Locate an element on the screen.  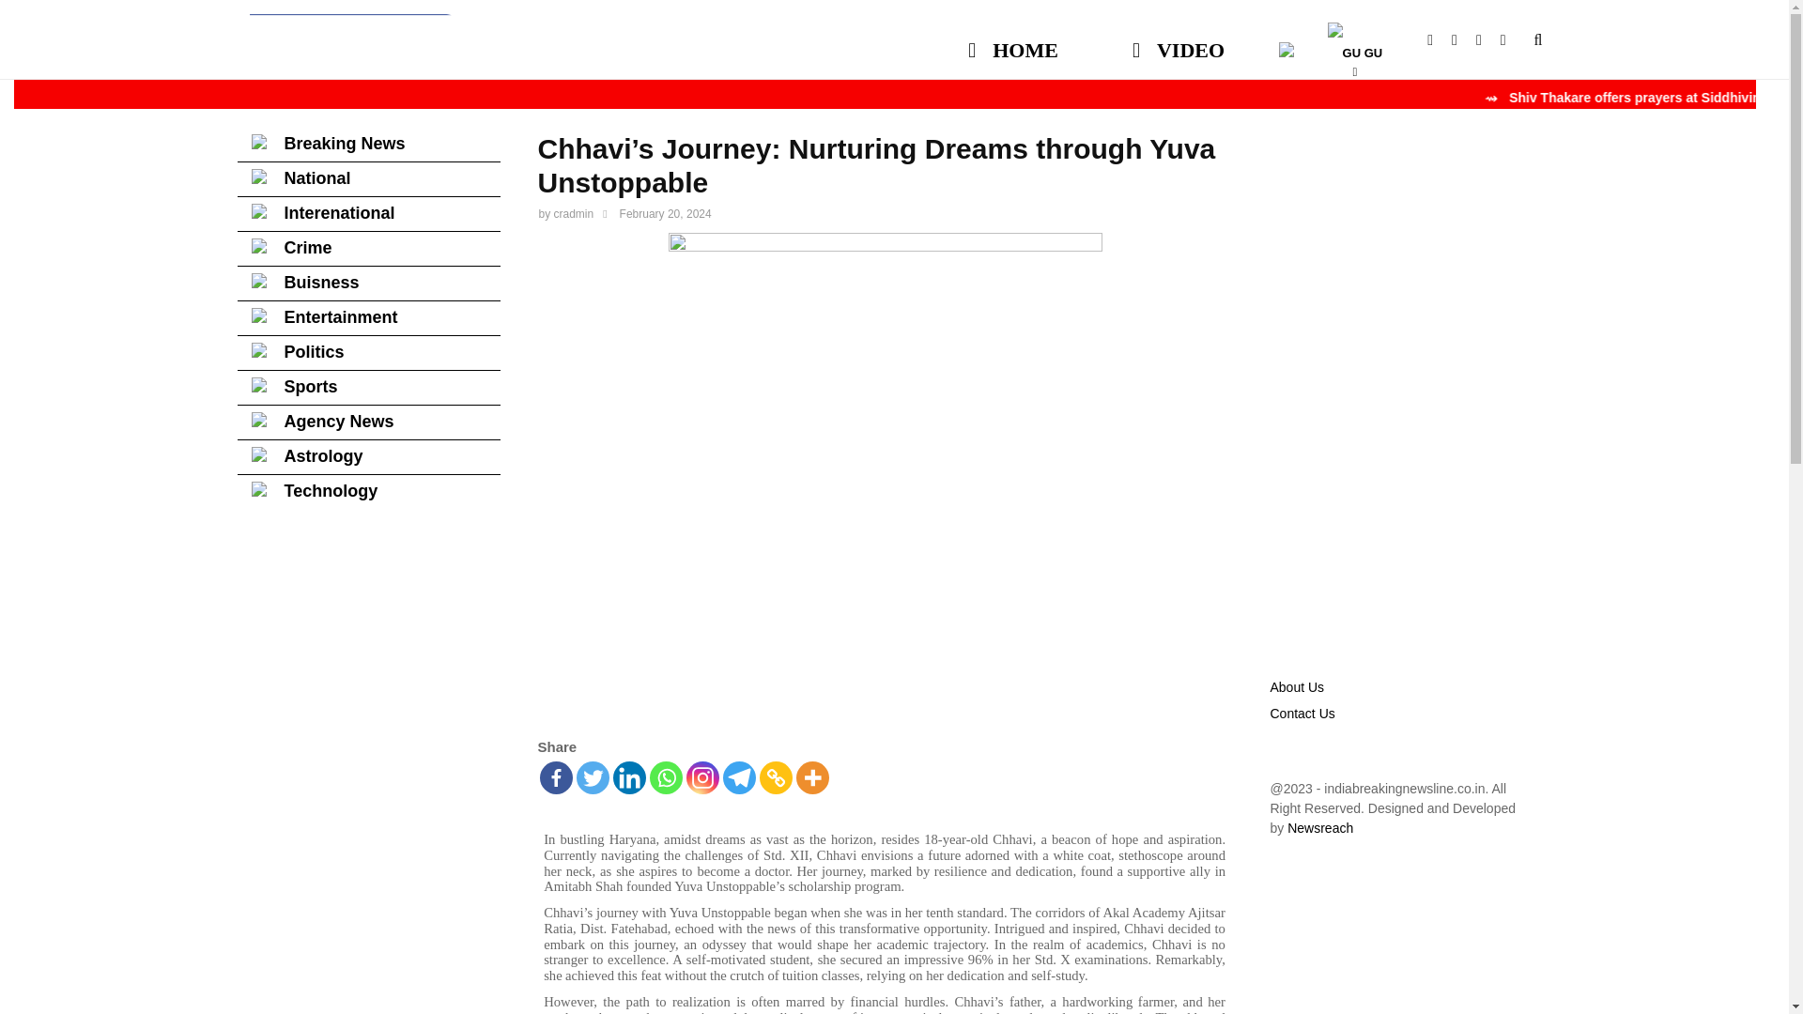
Linkedin is located at coordinates (629, 777).